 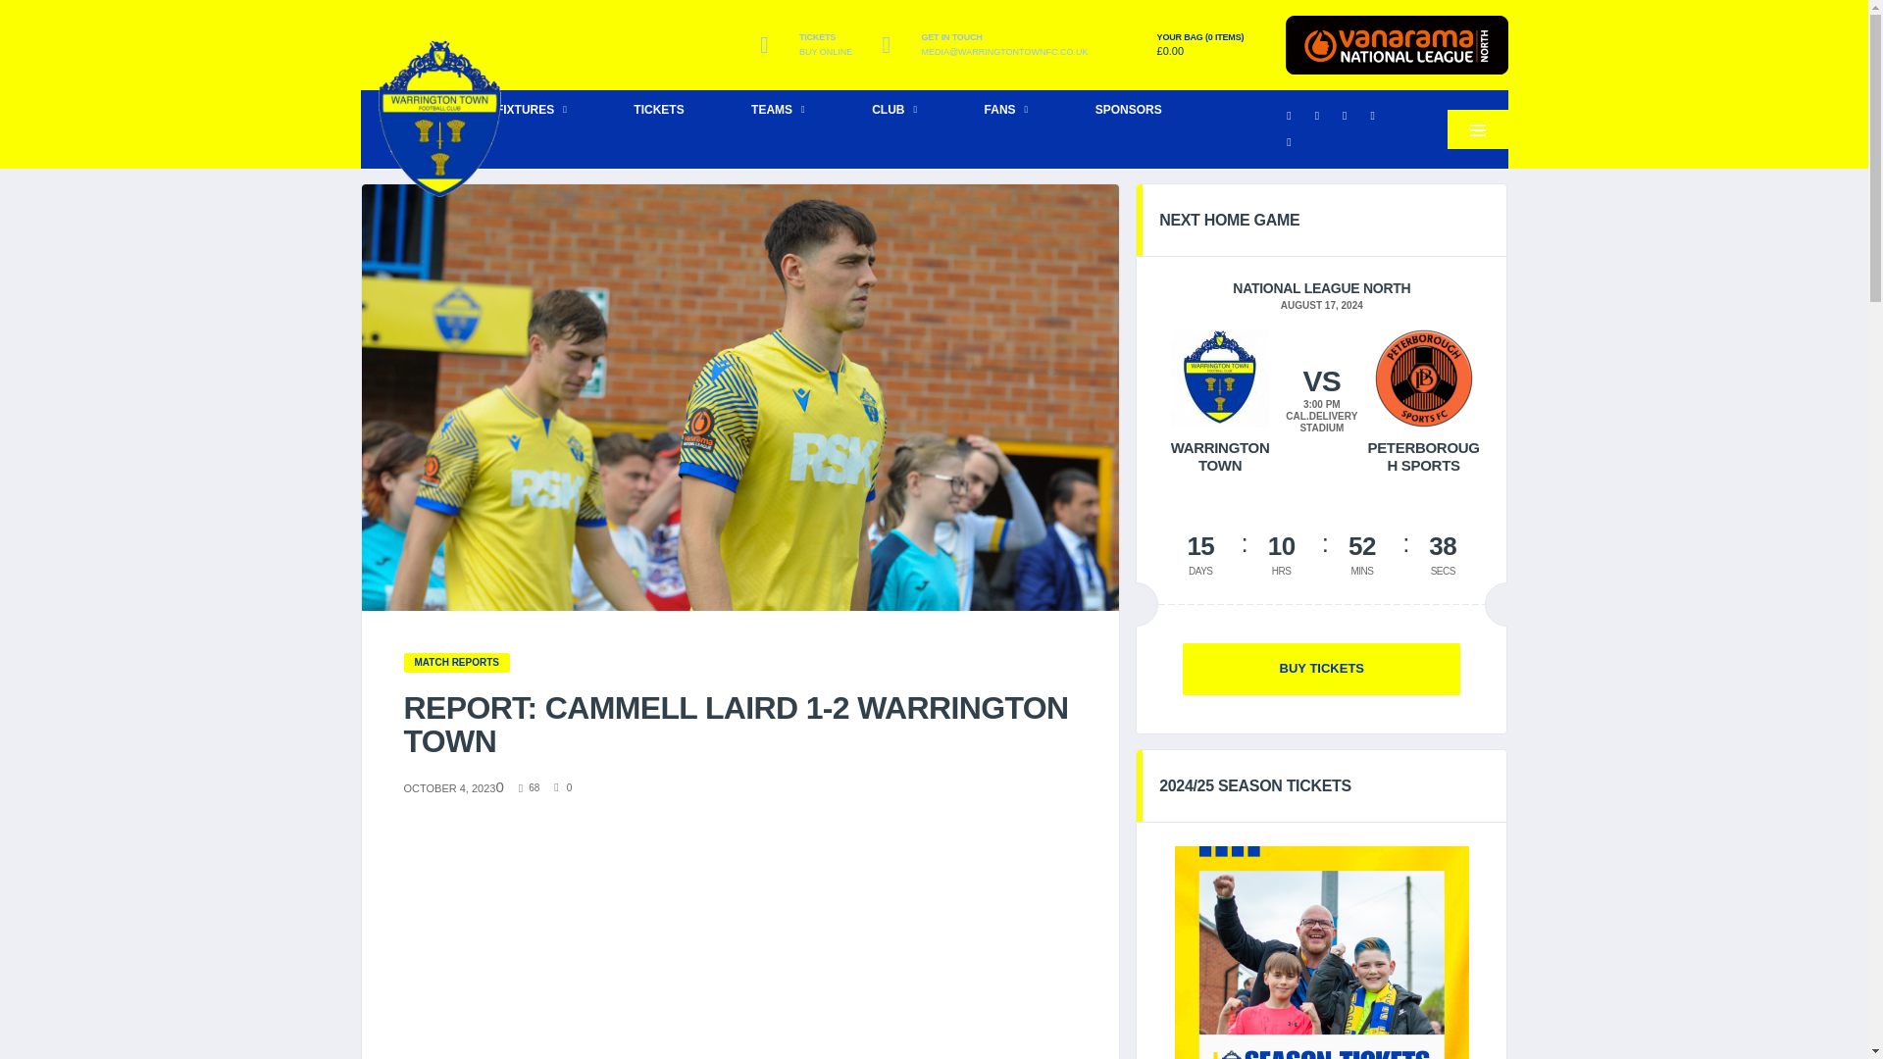 I want to click on SPONSORS, so click(x=1128, y=109).